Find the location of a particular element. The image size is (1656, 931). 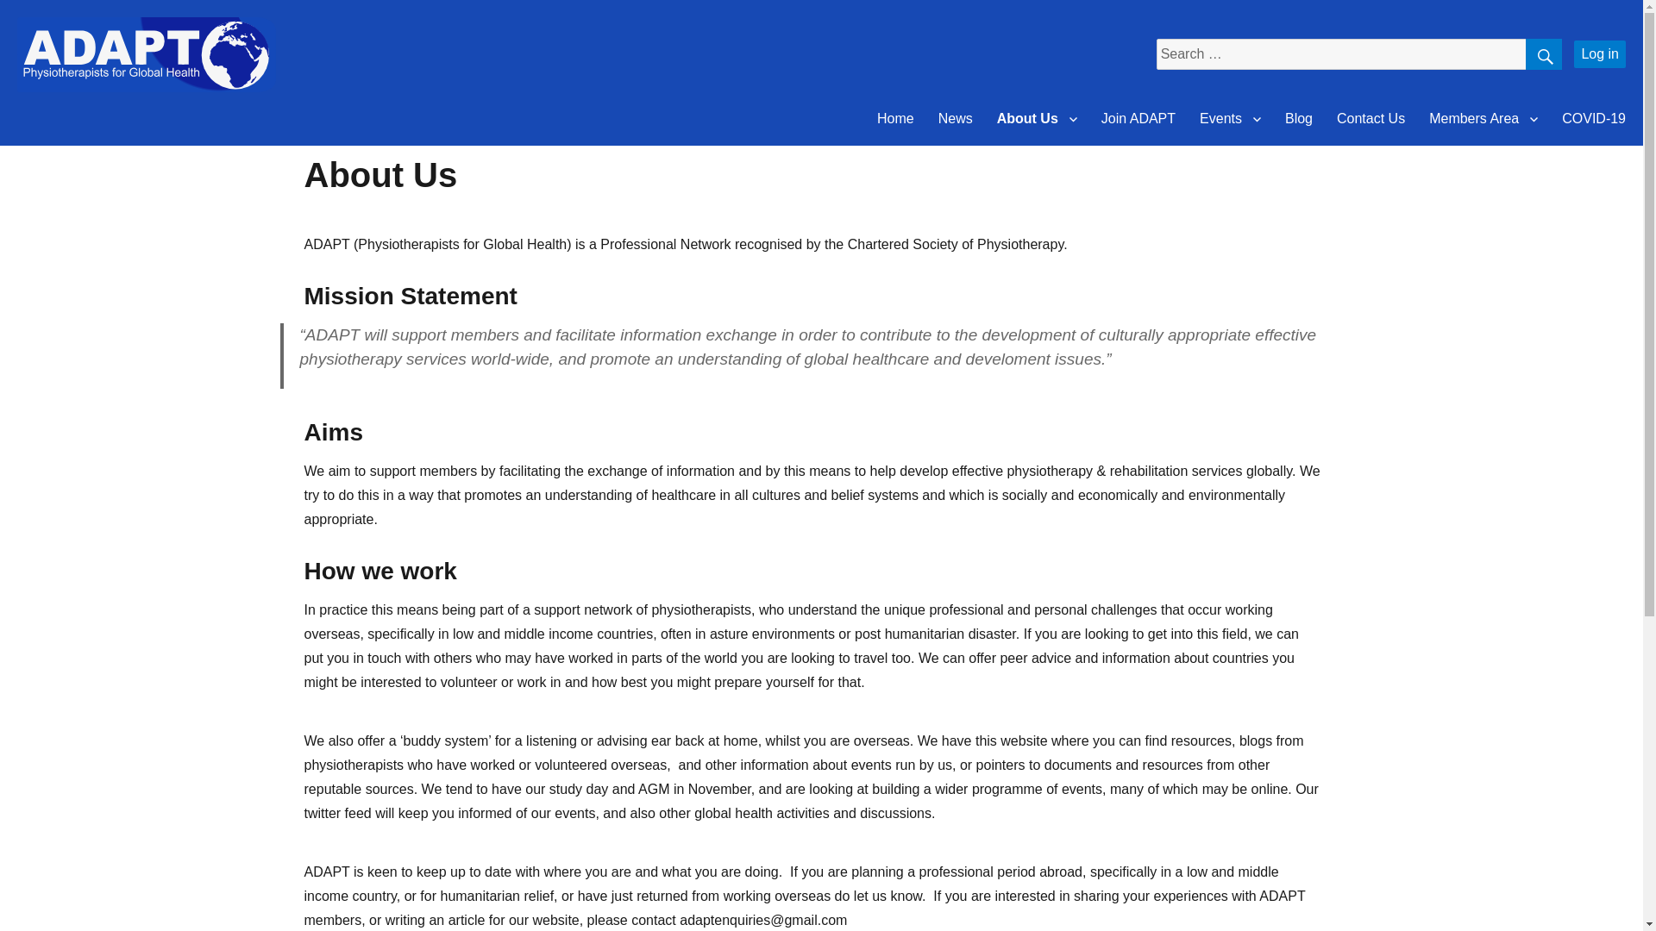

ADAPT is located at coordinates (58, 119).